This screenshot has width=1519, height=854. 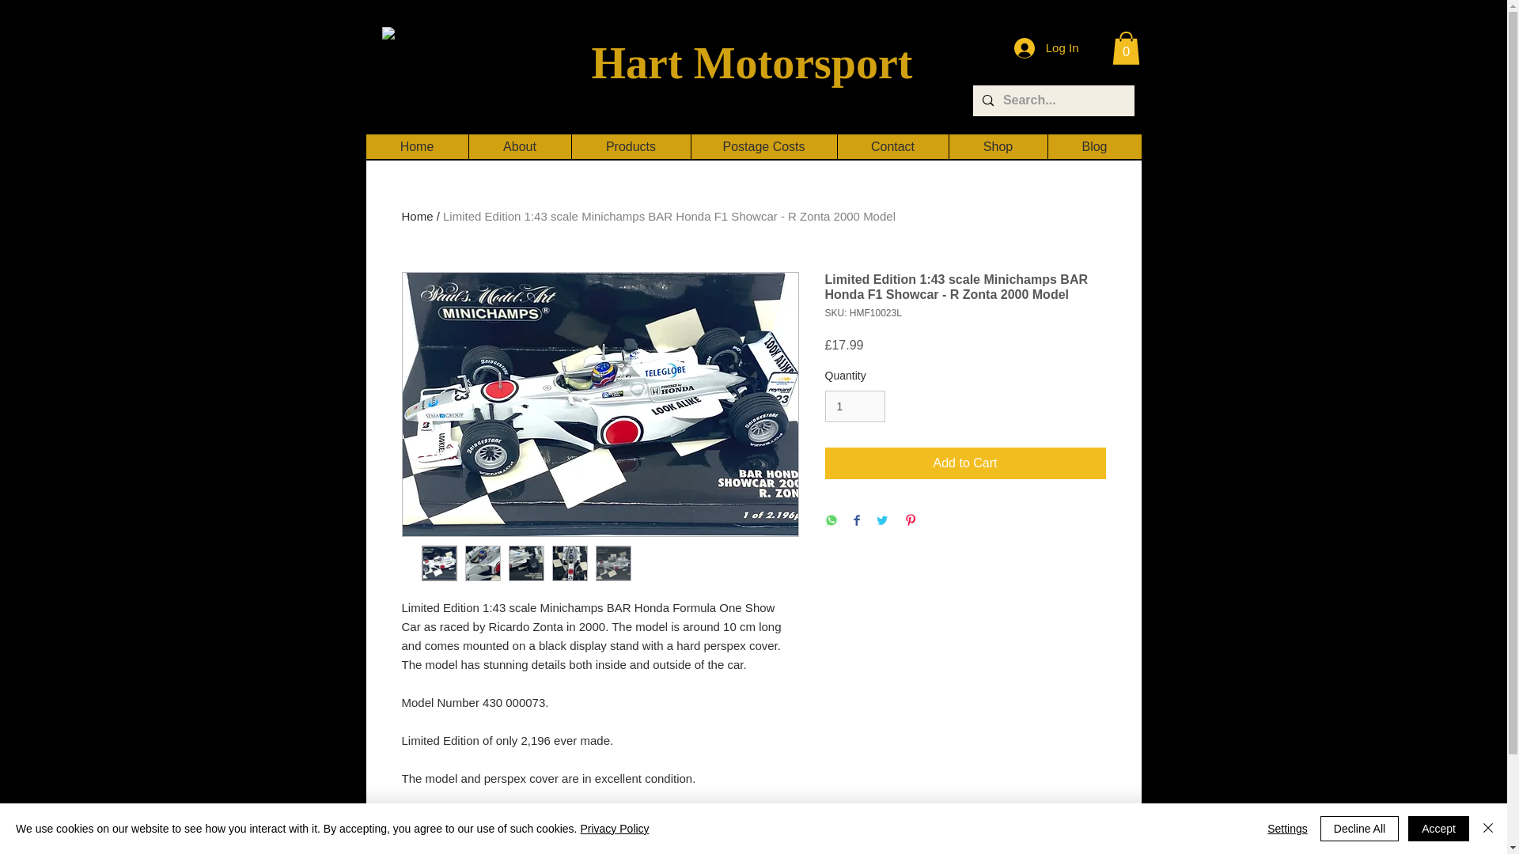 I want to click on Home, so click(x=416, y=145).